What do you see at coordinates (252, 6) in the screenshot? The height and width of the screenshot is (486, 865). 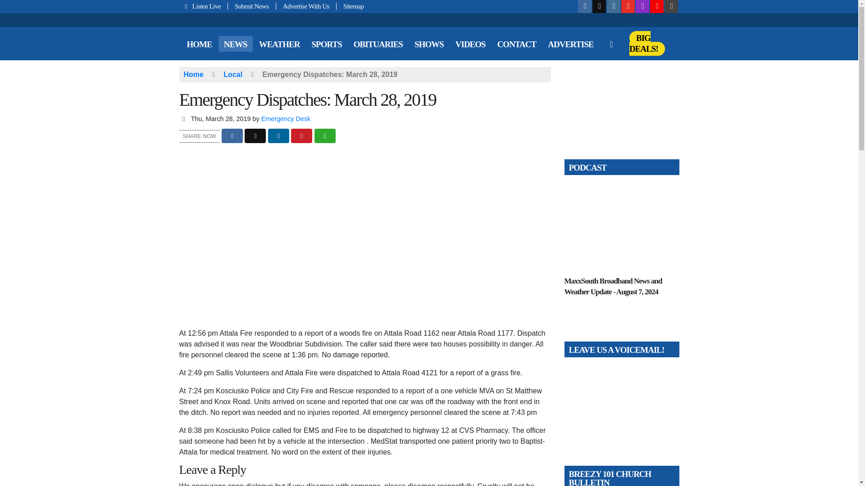 I see `Submit News` at bounding box center [252, 6].